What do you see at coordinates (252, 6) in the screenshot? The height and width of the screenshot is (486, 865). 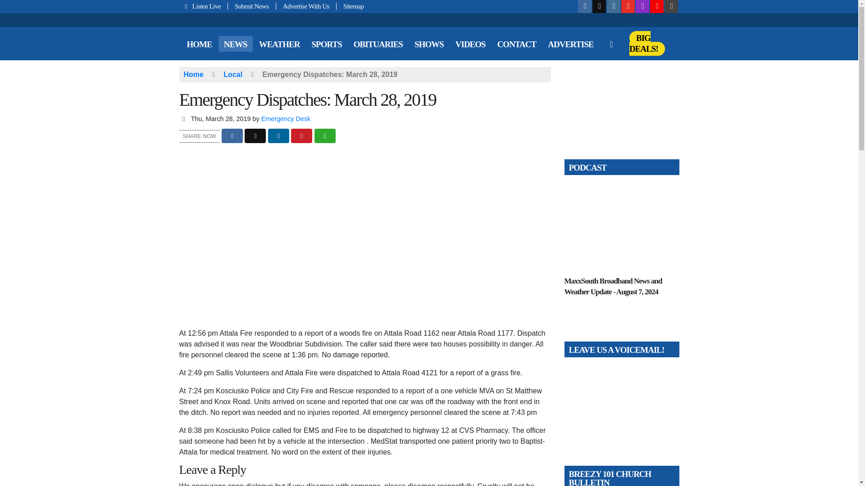 I see `Submit News` at bounding box center [252, 6].